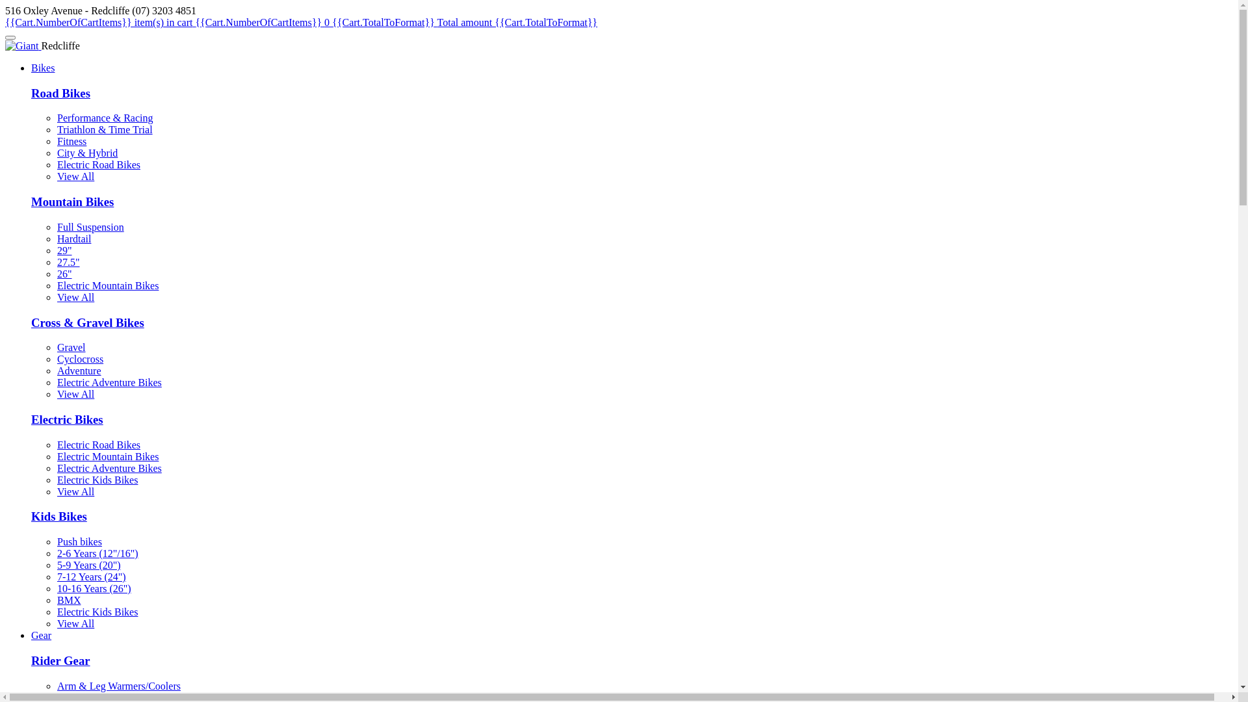 The width and height of the screenshot is (1248, 702). I want to click on 7-12 Years (24"), so click(92, 577).